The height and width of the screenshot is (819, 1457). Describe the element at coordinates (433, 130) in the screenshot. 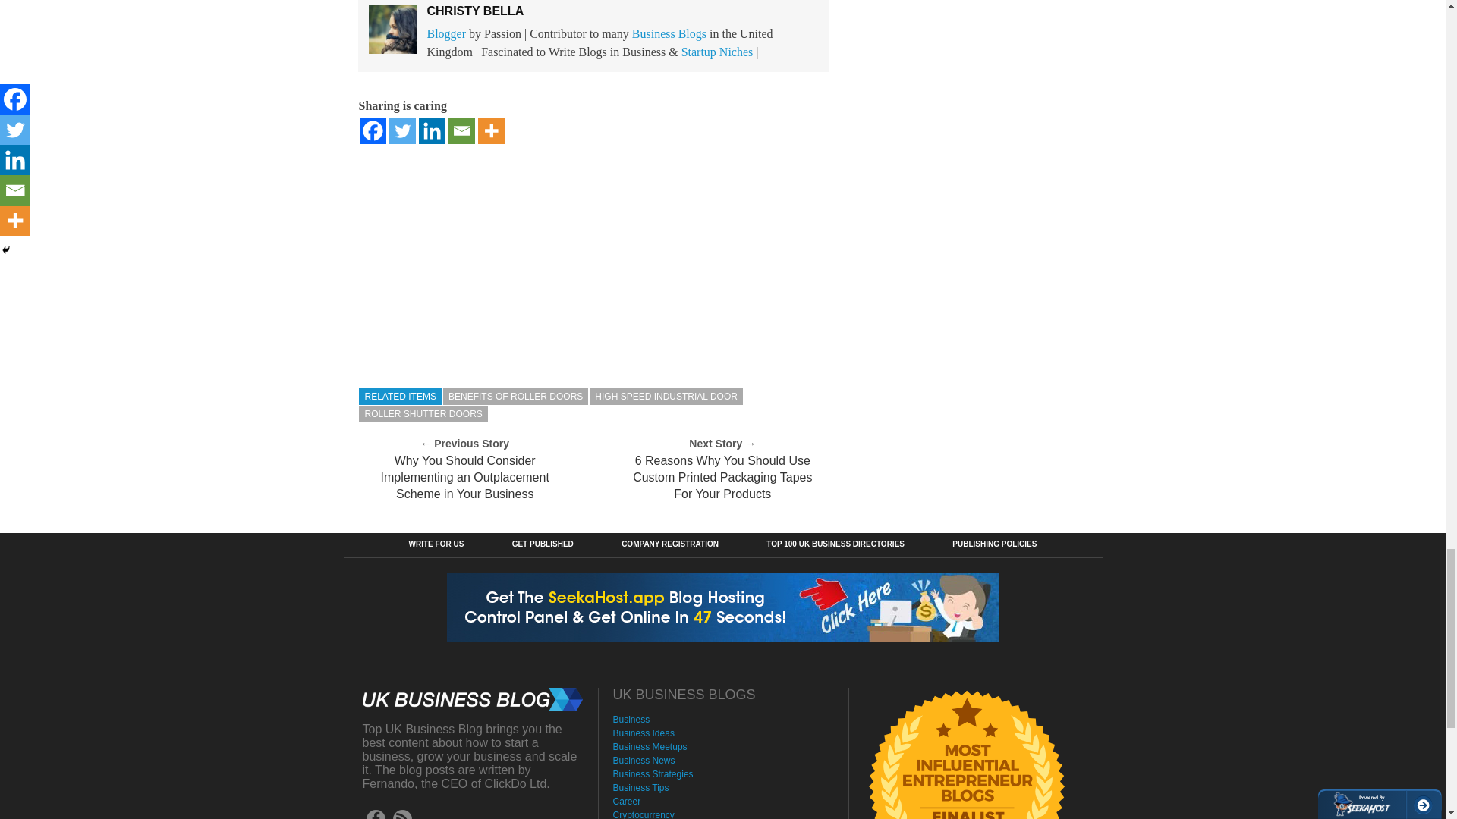

I see `Linkedin` at that location.